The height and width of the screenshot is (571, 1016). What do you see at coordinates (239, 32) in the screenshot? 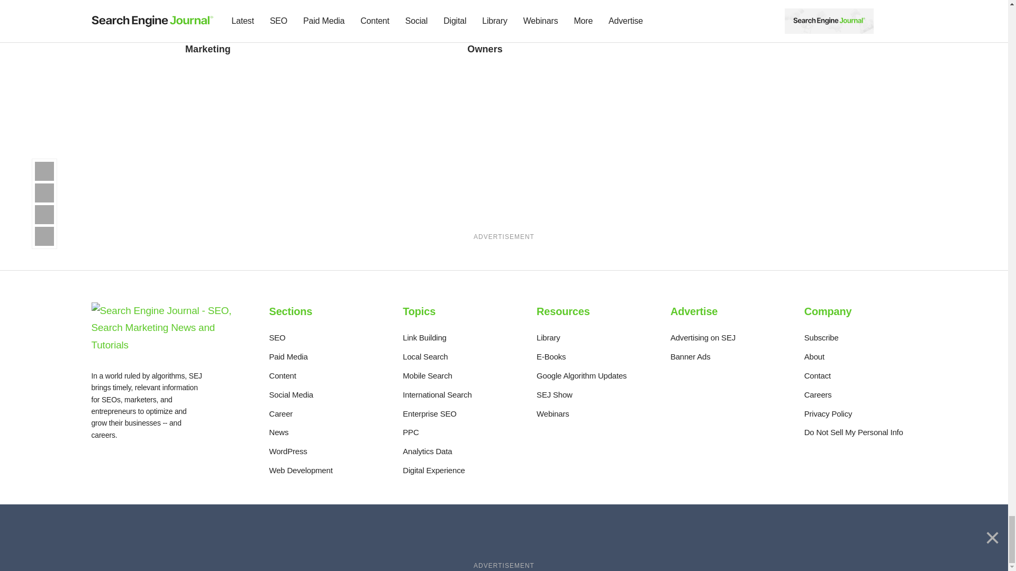
I see `Read the Article` at bounding box center [239, 32].